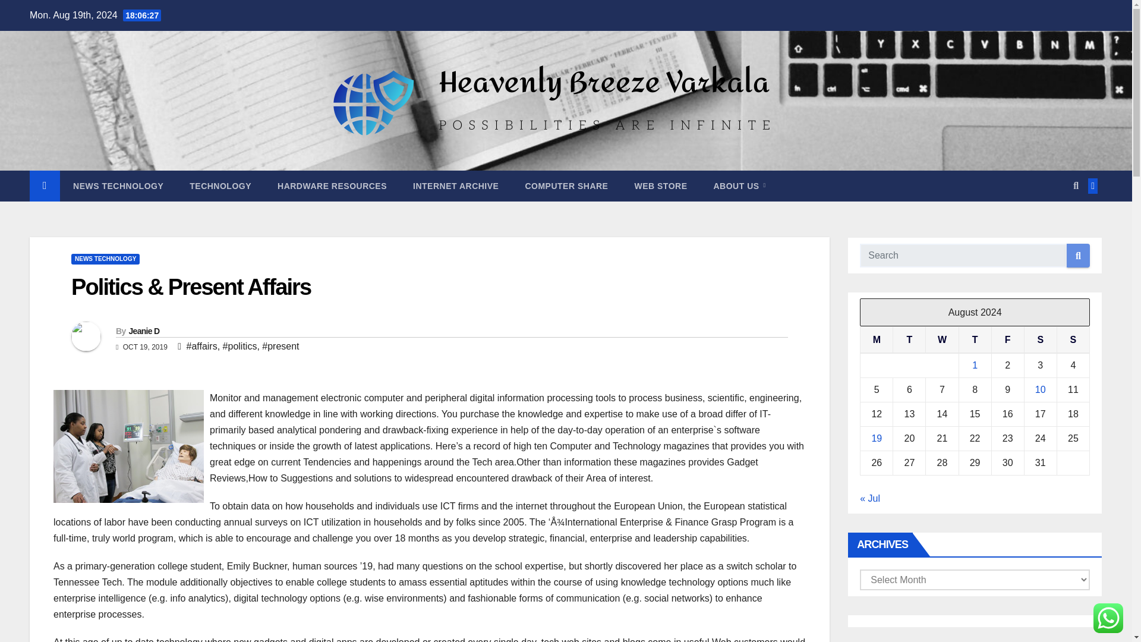 This screenshot has width=1141, height=642. What do you see at coordinates (455, 186) in the screenshot?
I see `Internet Archive` at bounding box center [455, 186].